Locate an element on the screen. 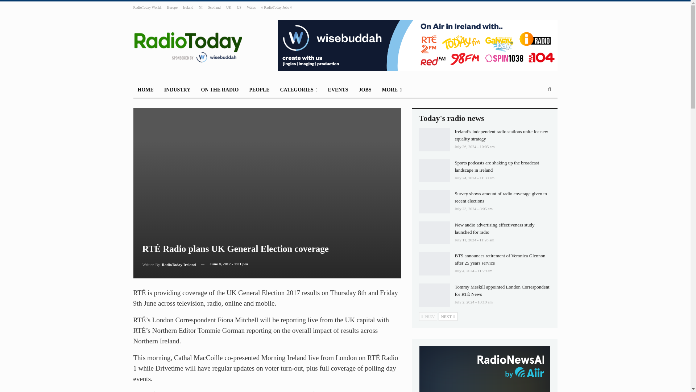 The height and width of the screenshot is (392, 696). HOME is located at coordinates (146, 90).